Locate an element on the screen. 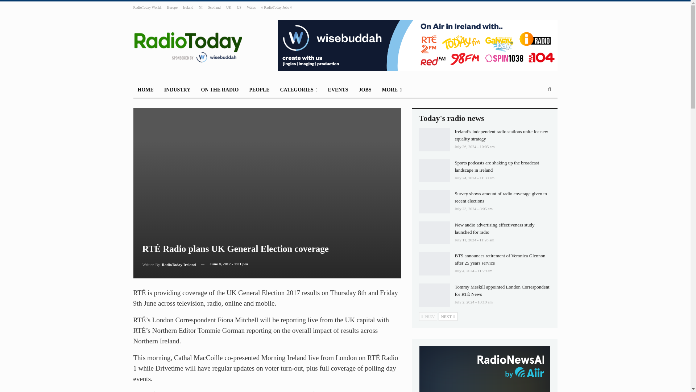 The height and width of the screenshot is (392, 696). HOME is located at coordinates (146, 90).